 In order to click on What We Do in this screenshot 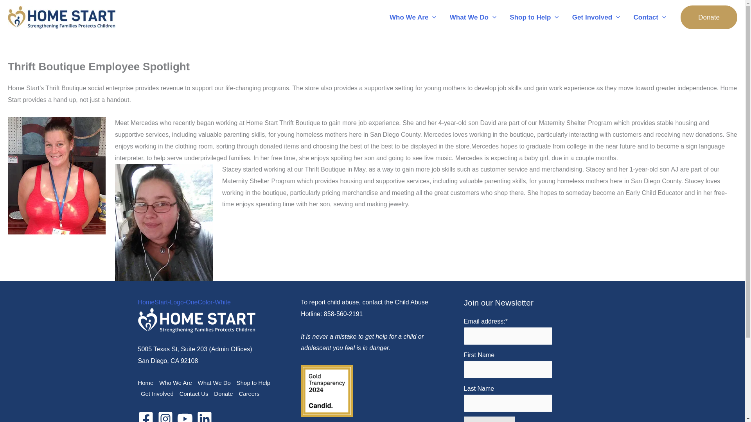, I will do `click(473, 17)`.